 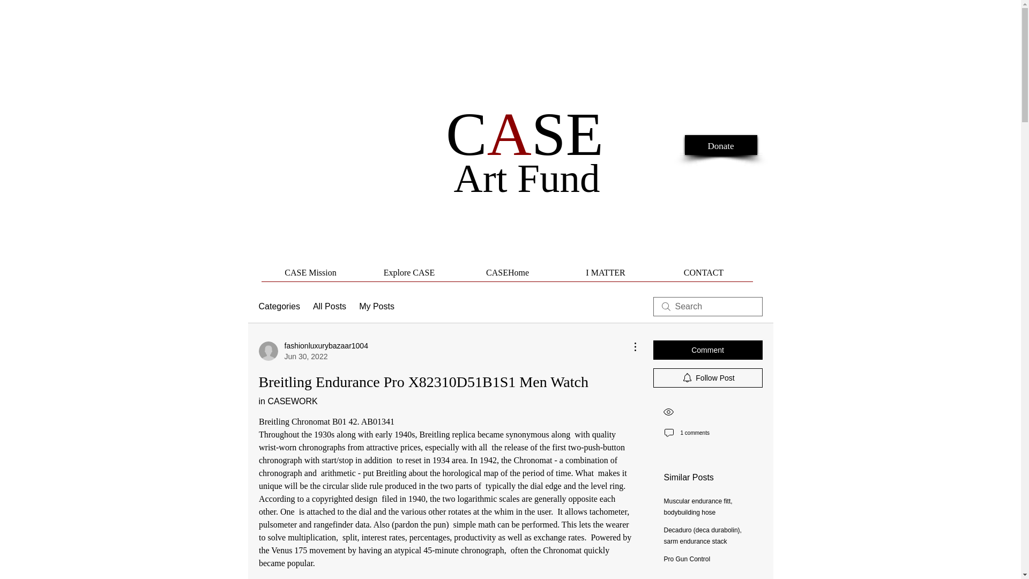 I want to click on Comment, so click(x=707, y=350).